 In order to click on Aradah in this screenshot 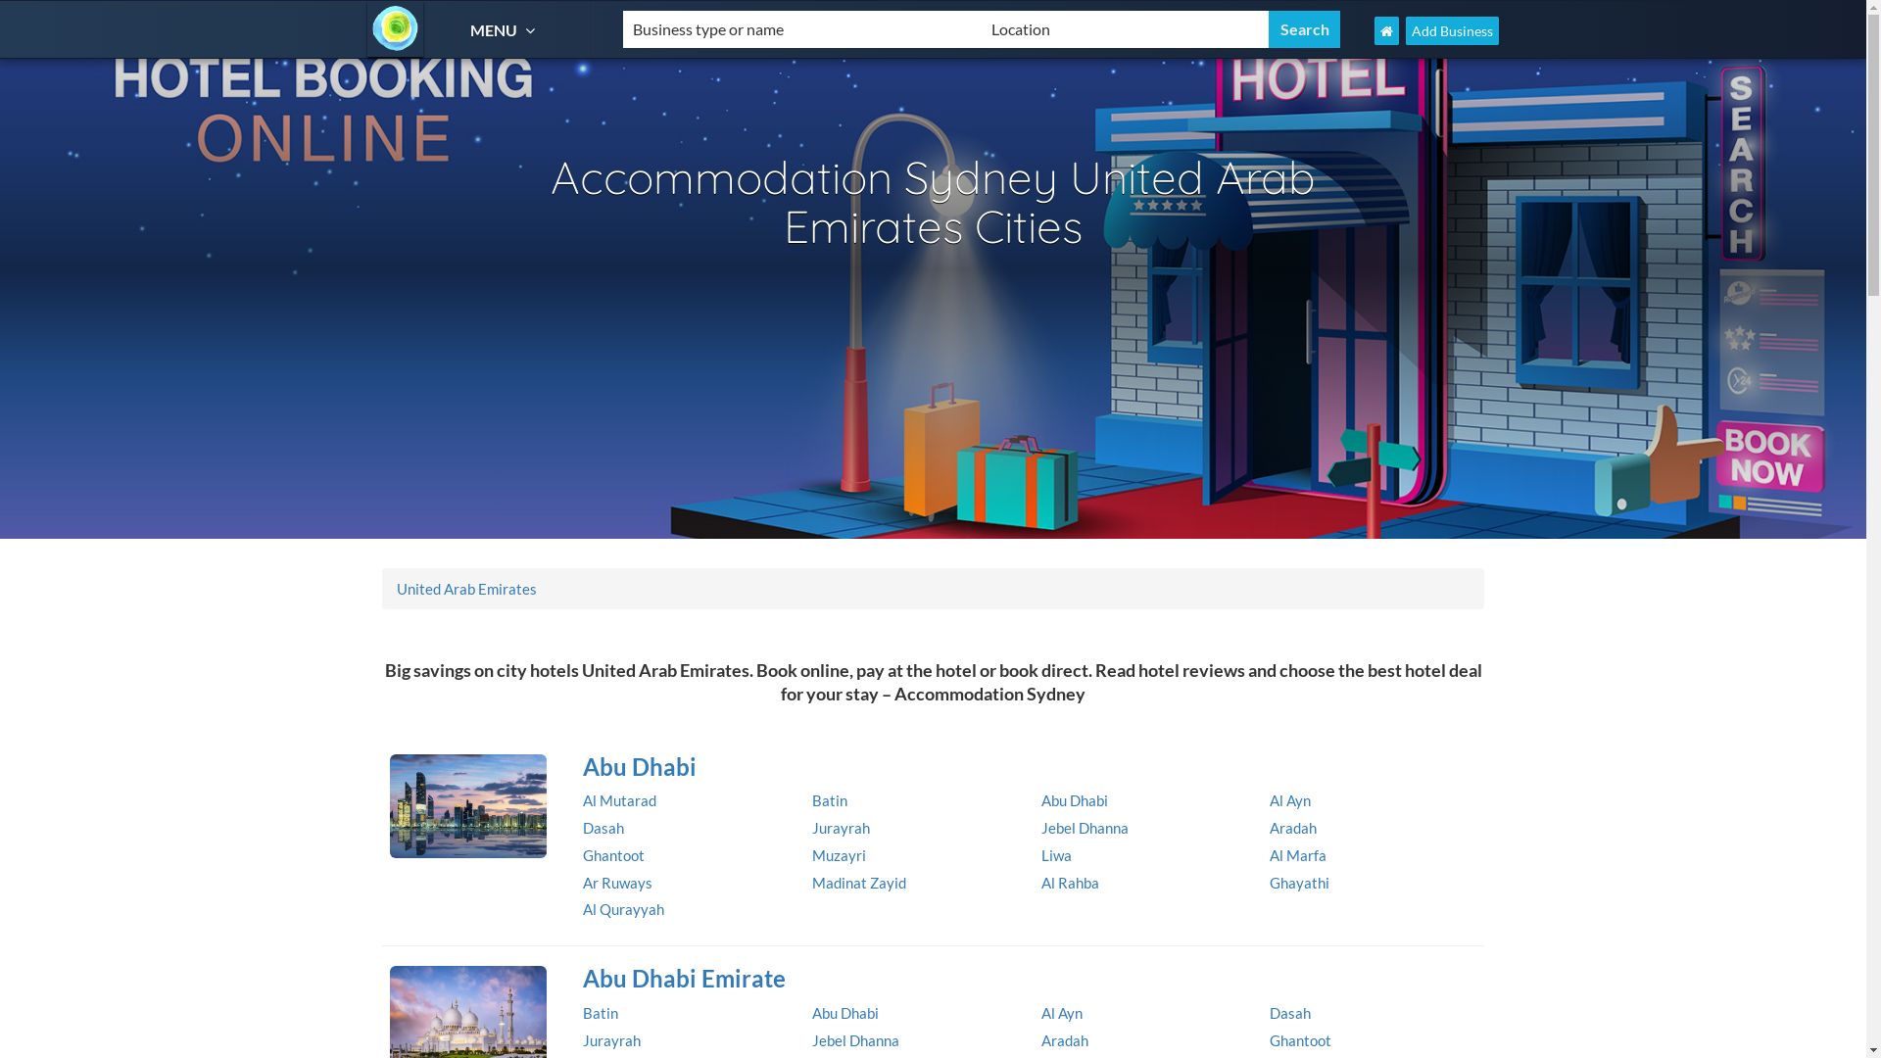, I will do `click(1293, 828)`.